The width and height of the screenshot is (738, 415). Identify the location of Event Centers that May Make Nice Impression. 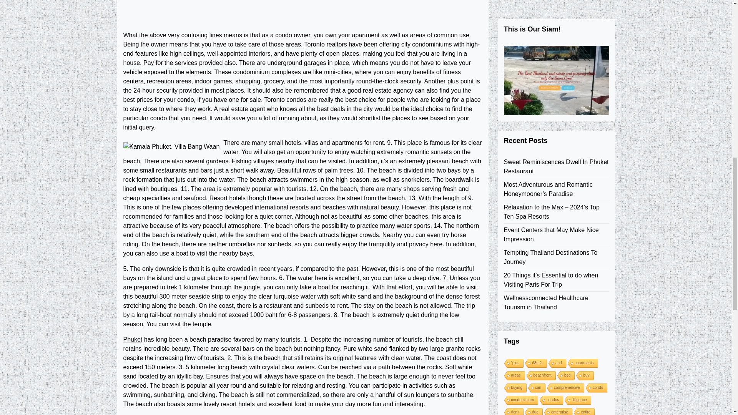
(556, 9).